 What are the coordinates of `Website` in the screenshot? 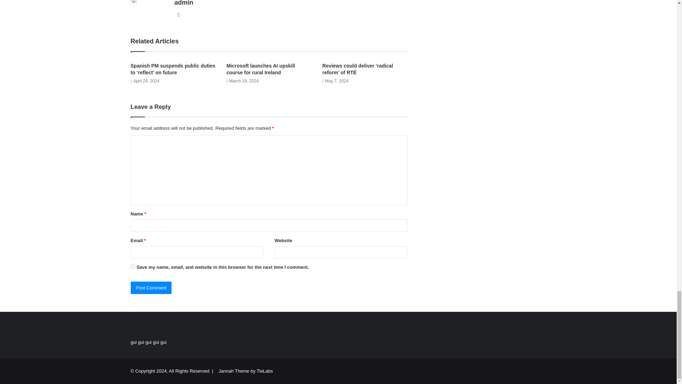 It's located at (178, 15).